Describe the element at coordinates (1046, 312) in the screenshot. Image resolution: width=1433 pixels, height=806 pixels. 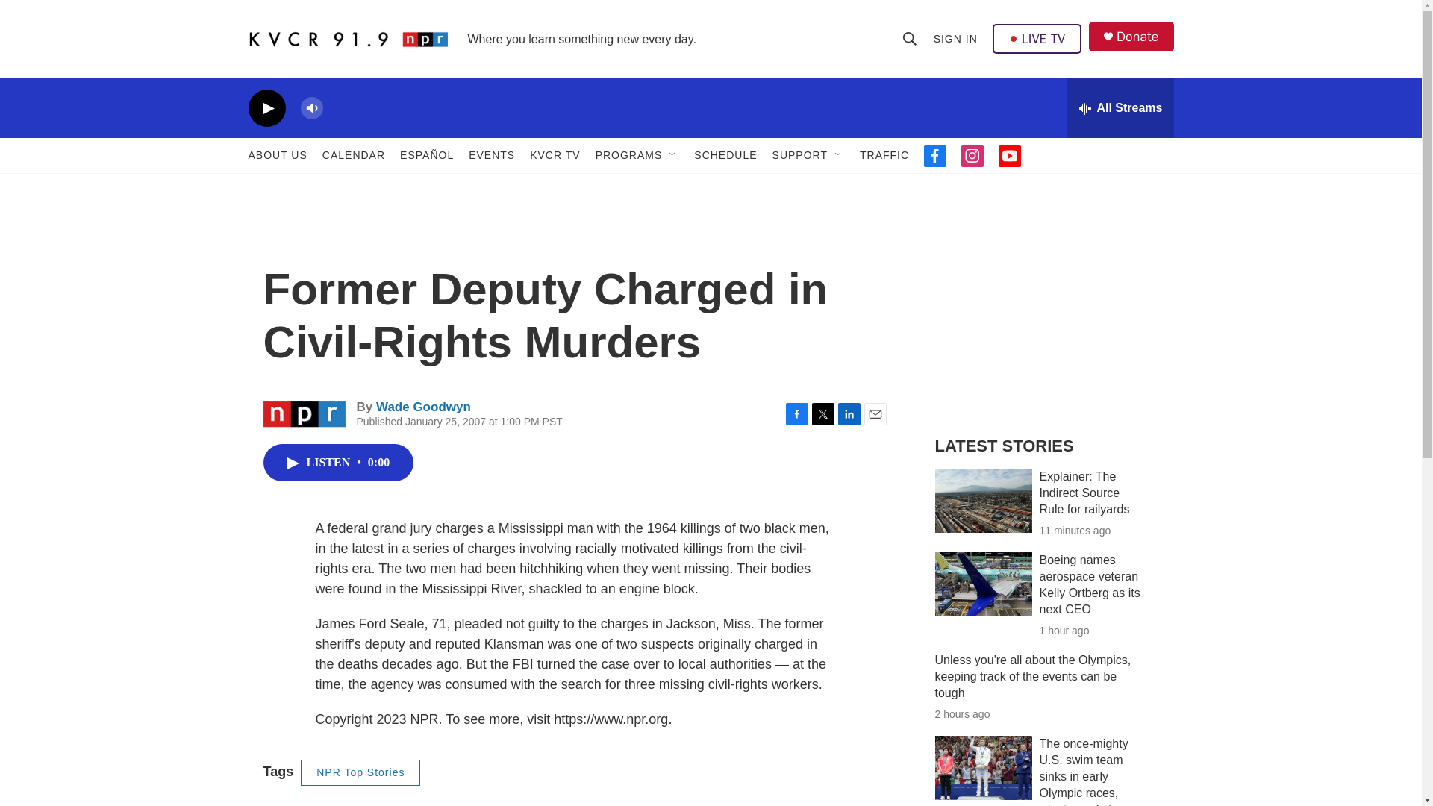
I see `3rd party ad content` at that location.